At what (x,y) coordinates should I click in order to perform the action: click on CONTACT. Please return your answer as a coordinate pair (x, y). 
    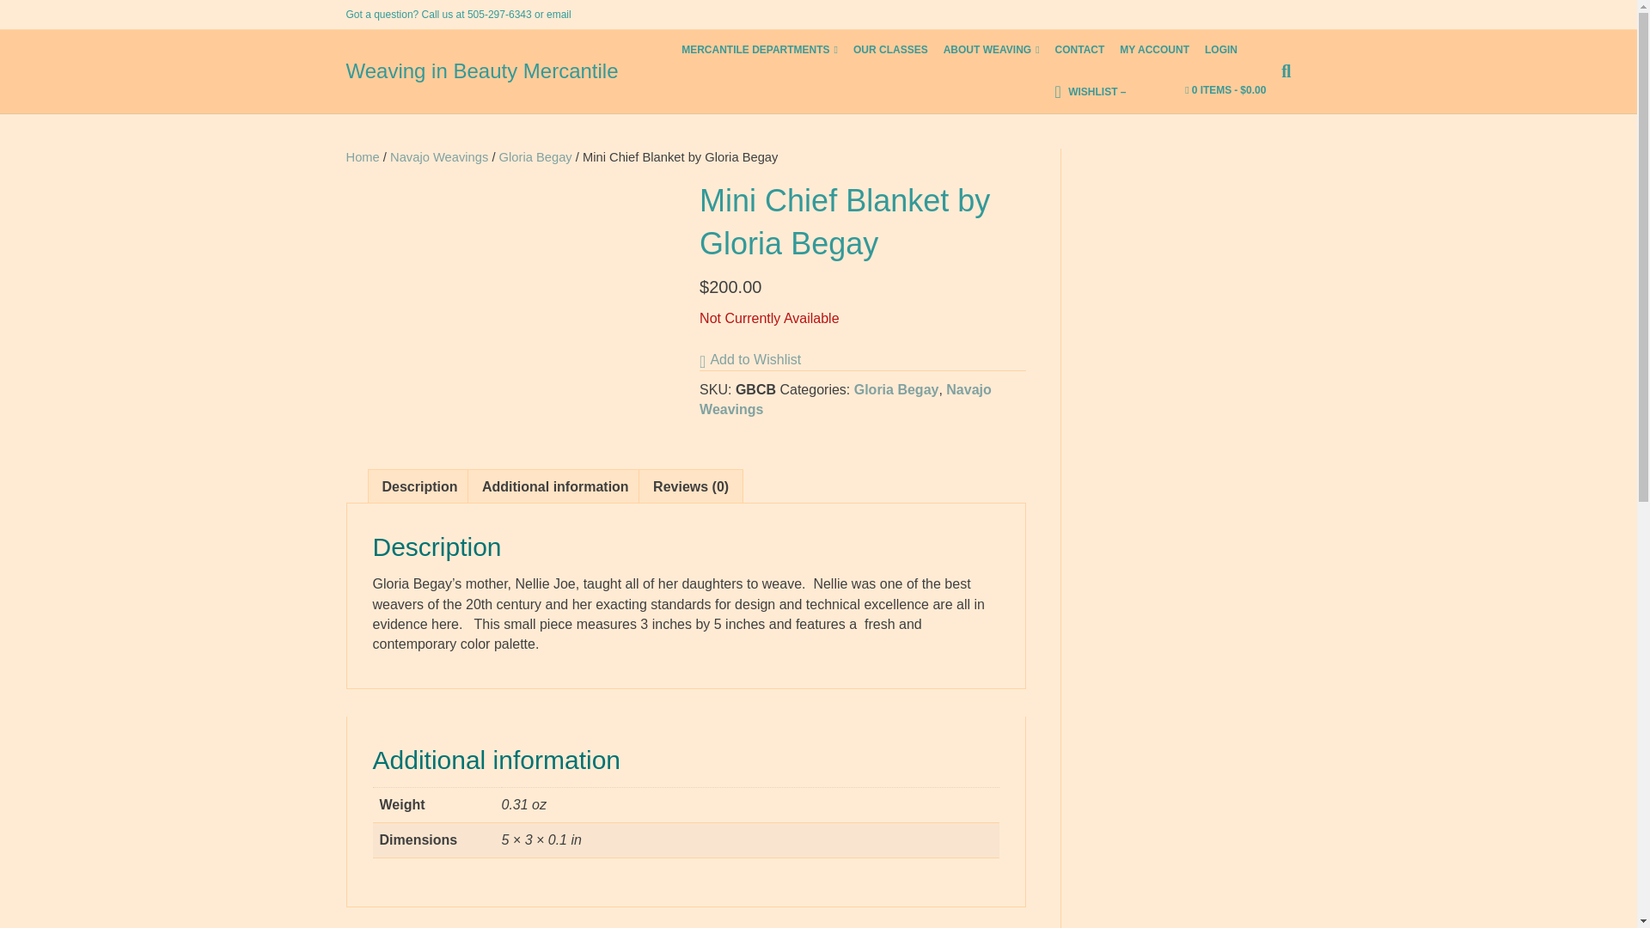
    Looking at the image, I should click on (1079, 50).